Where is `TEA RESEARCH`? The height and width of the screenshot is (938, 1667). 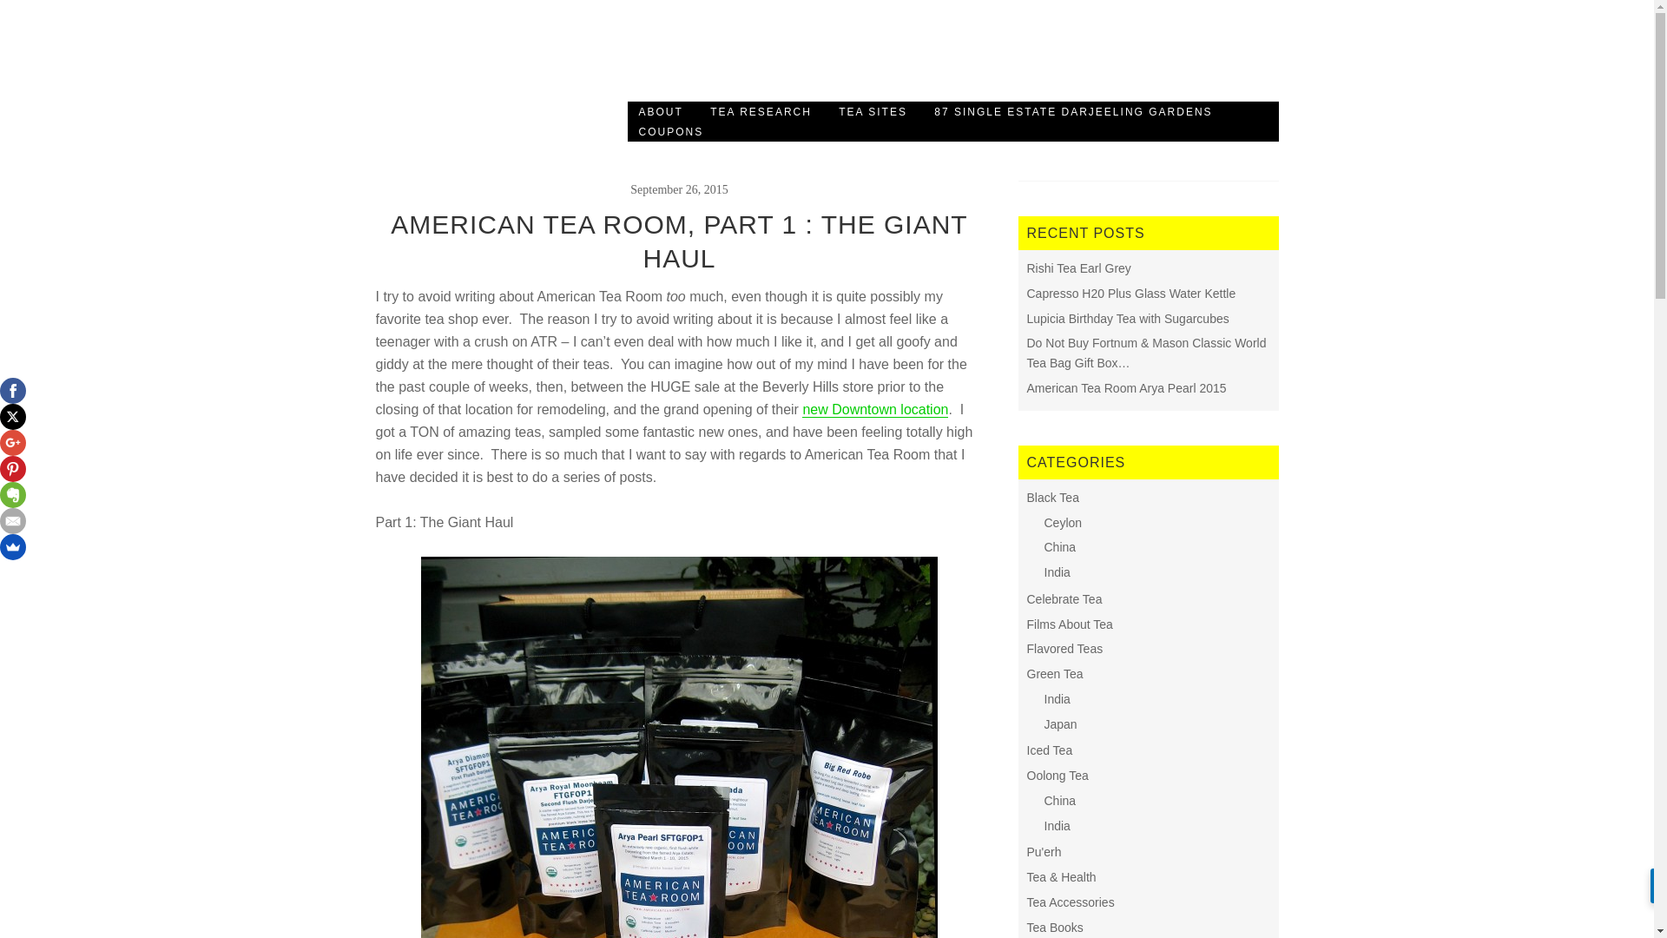
TEA RESEARCH is located at coordinates (761, 111).